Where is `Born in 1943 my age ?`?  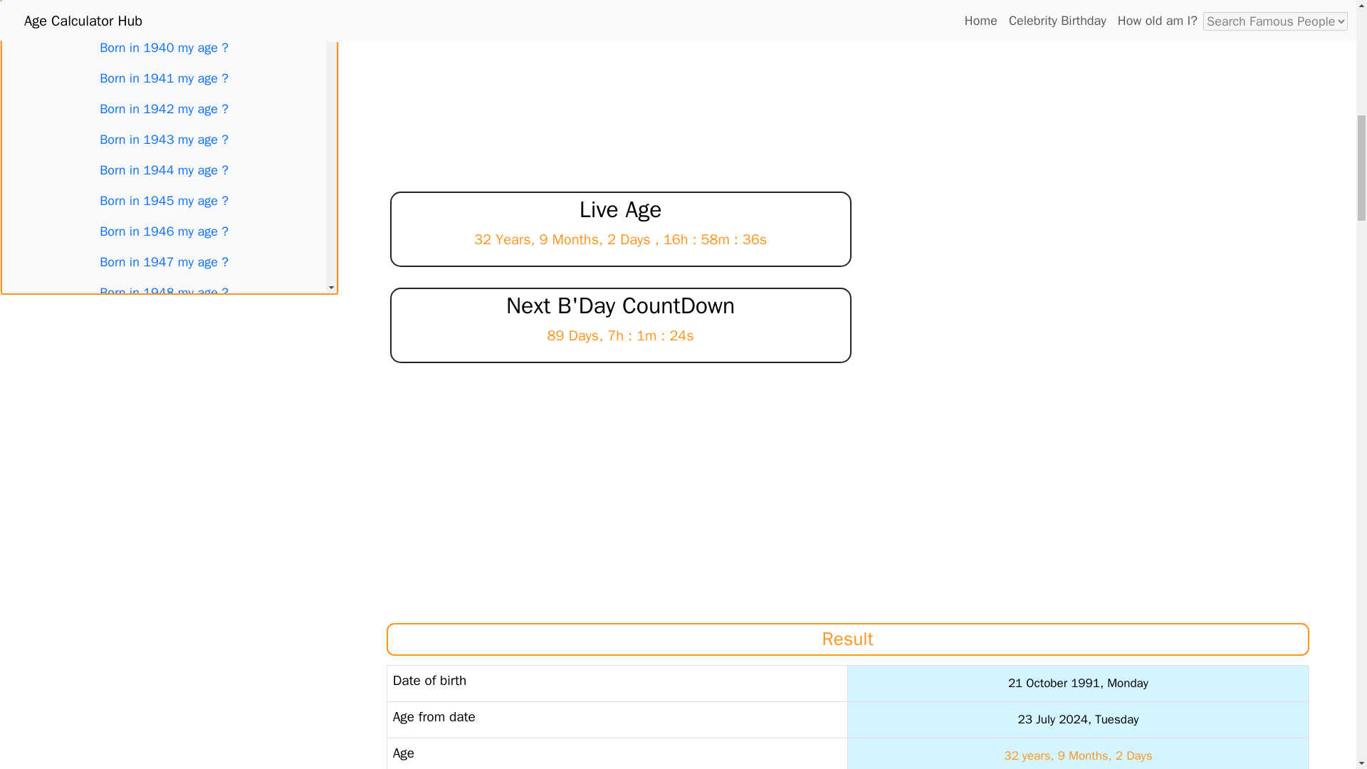 Born in 1943 my age ? is located at coordinates (164, 140).